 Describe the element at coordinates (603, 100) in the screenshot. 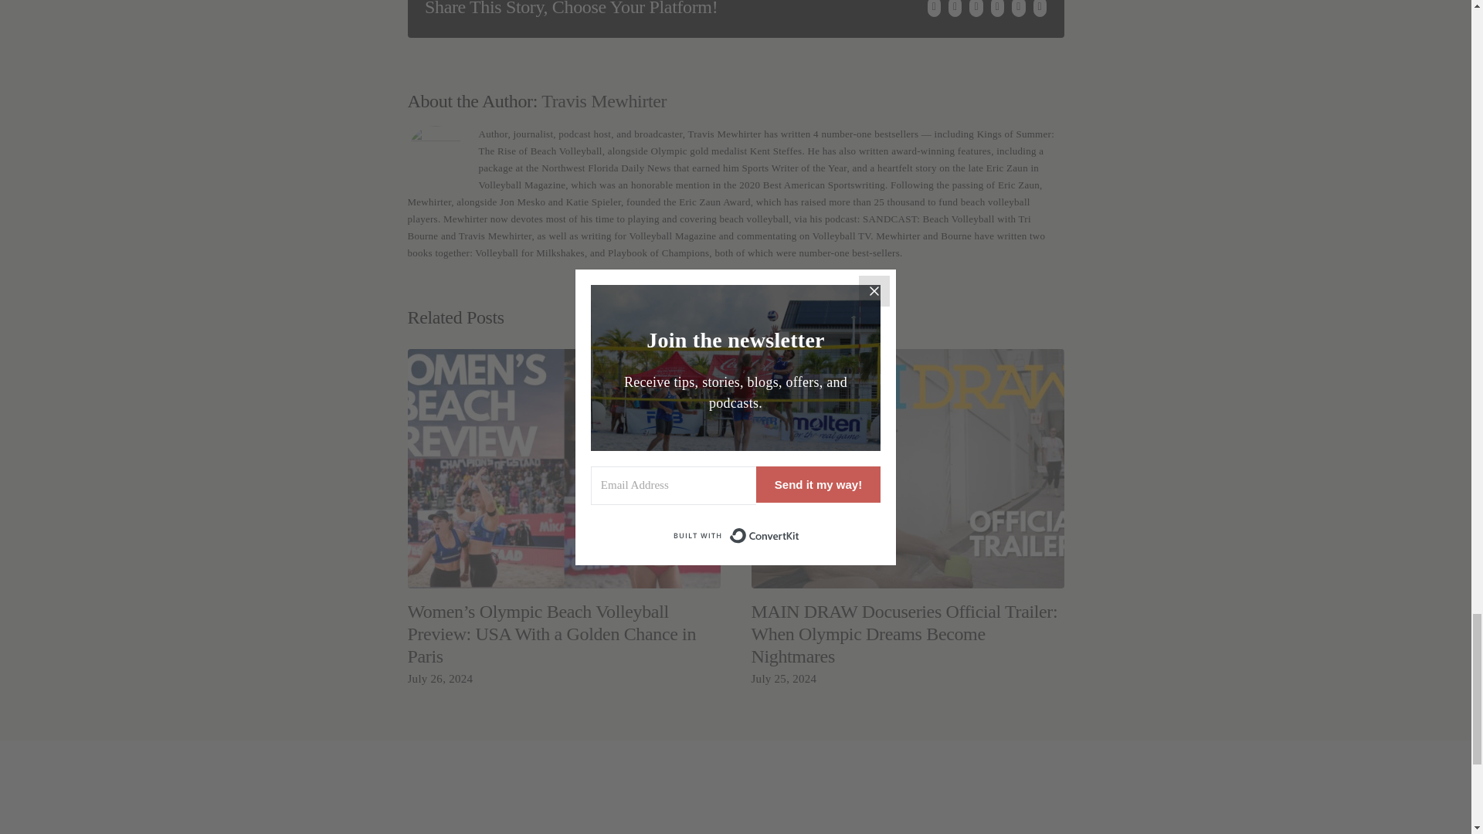

I see `Travis Mewhirter` at that location.